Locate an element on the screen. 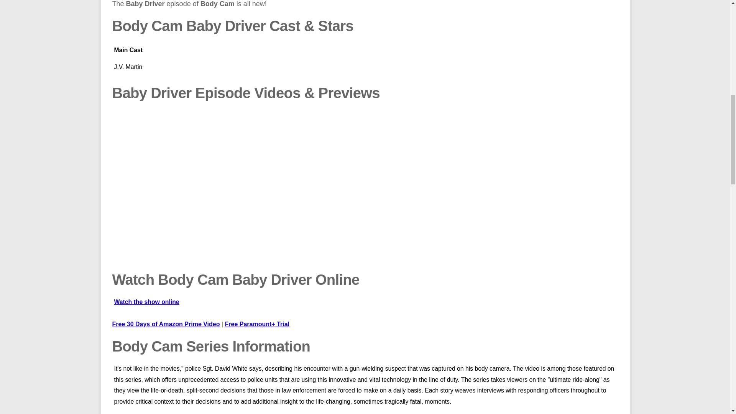  Watch the show online is located at coordinates (365, 62).